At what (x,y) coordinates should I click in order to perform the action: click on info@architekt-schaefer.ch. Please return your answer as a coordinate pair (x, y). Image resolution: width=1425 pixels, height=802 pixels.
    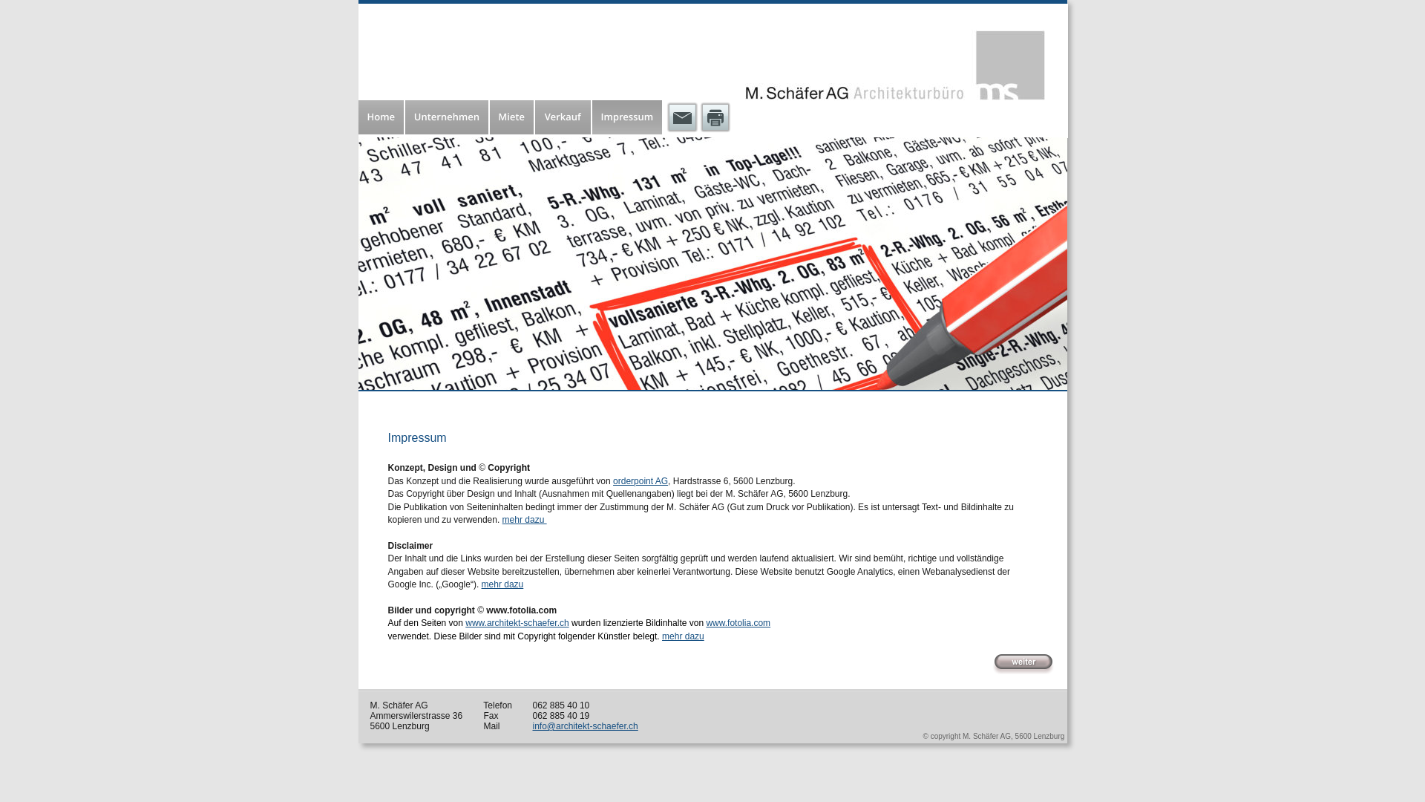
    Looking at the image, I should click on (586, 726).